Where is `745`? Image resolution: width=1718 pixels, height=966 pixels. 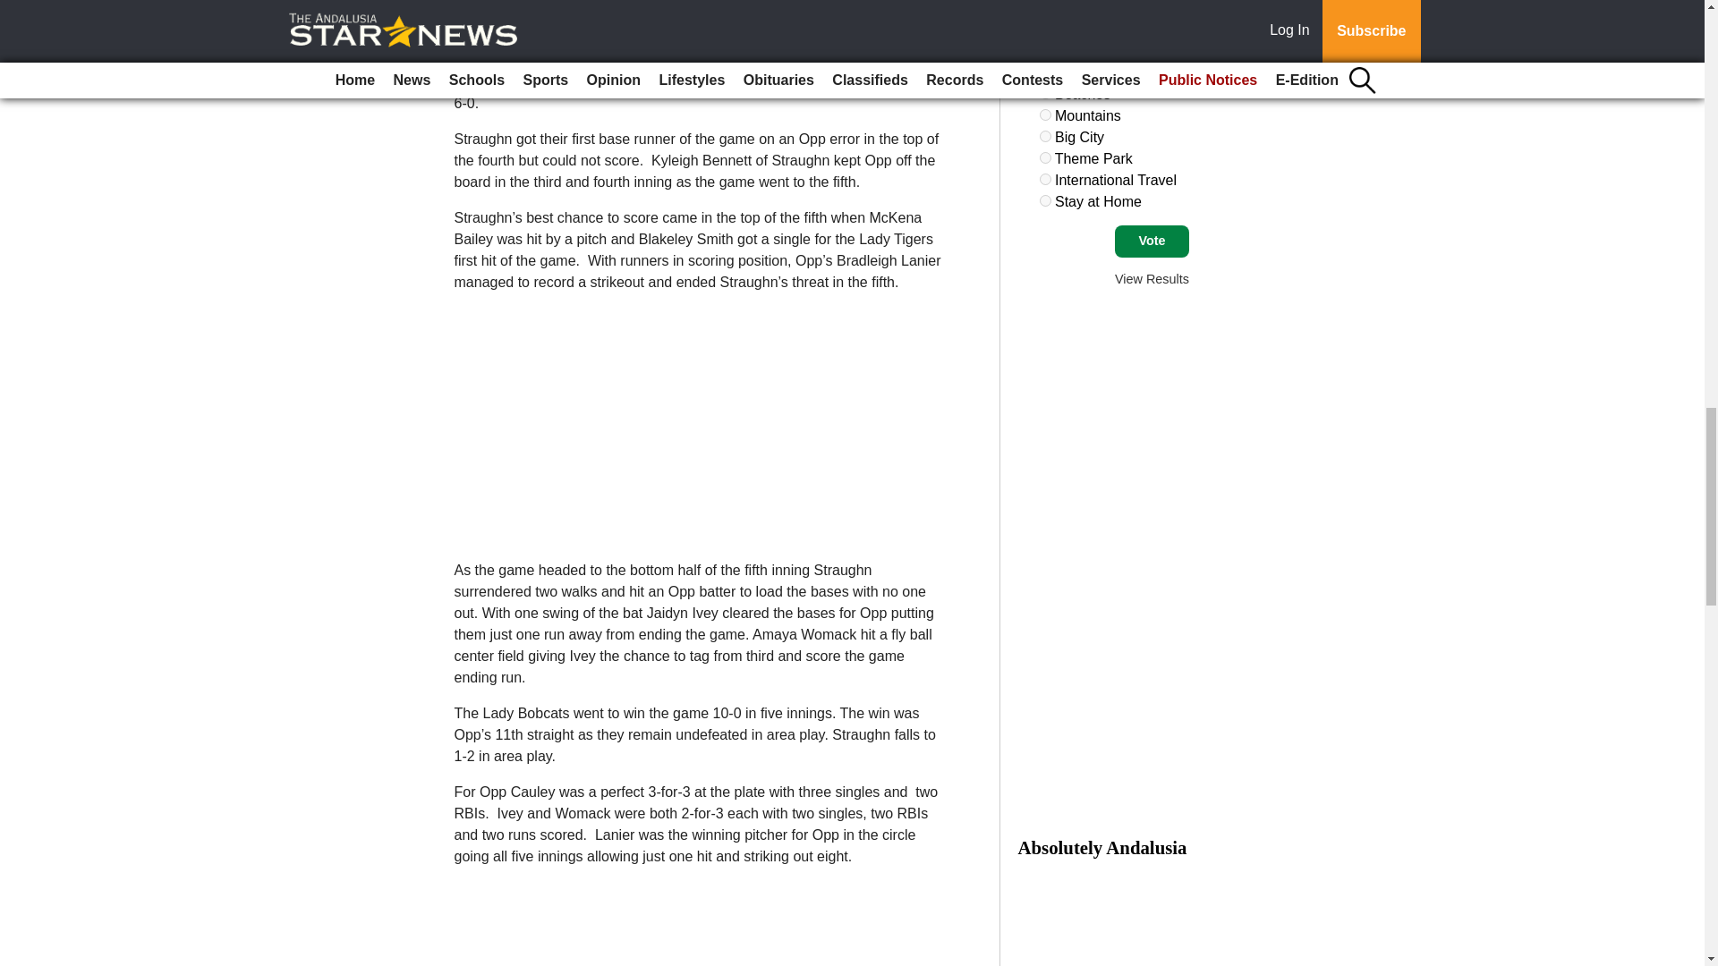
745 is located at coordinates (1045, 114).